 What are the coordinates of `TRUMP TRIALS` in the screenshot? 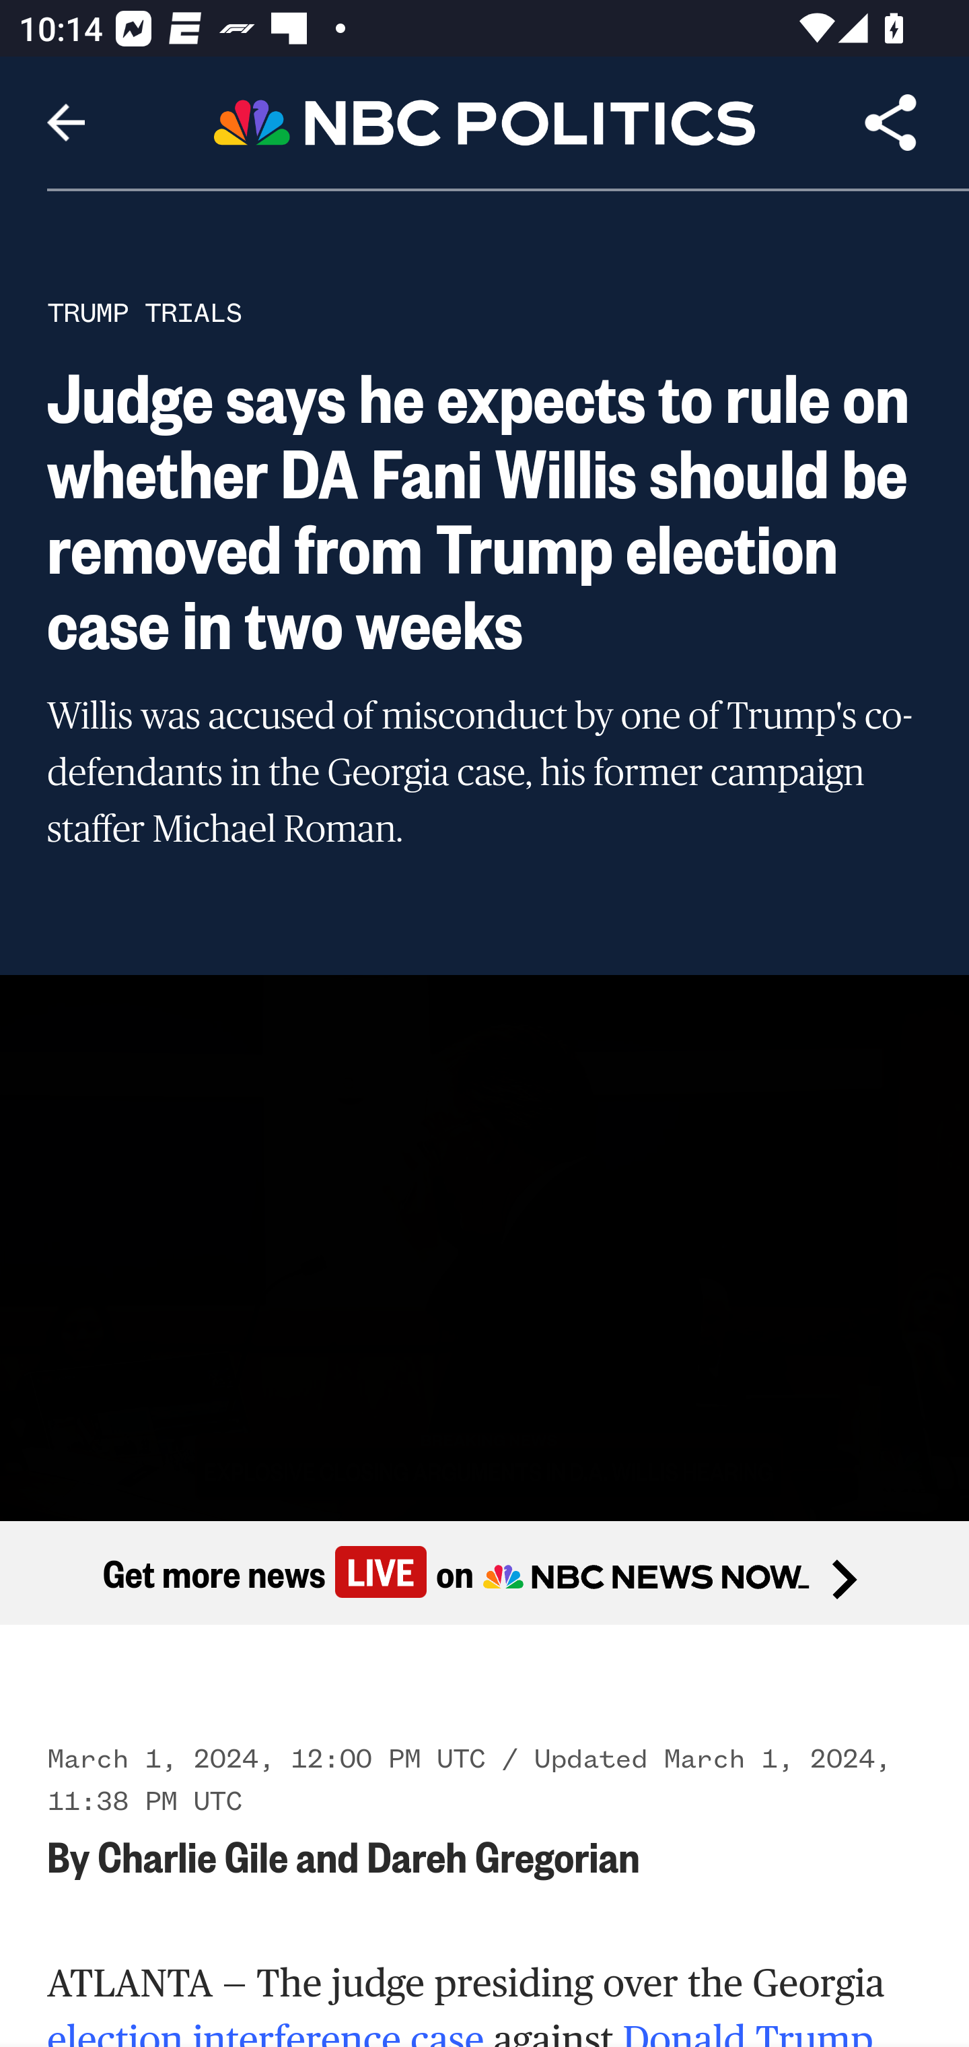 It's located at (145, 312).